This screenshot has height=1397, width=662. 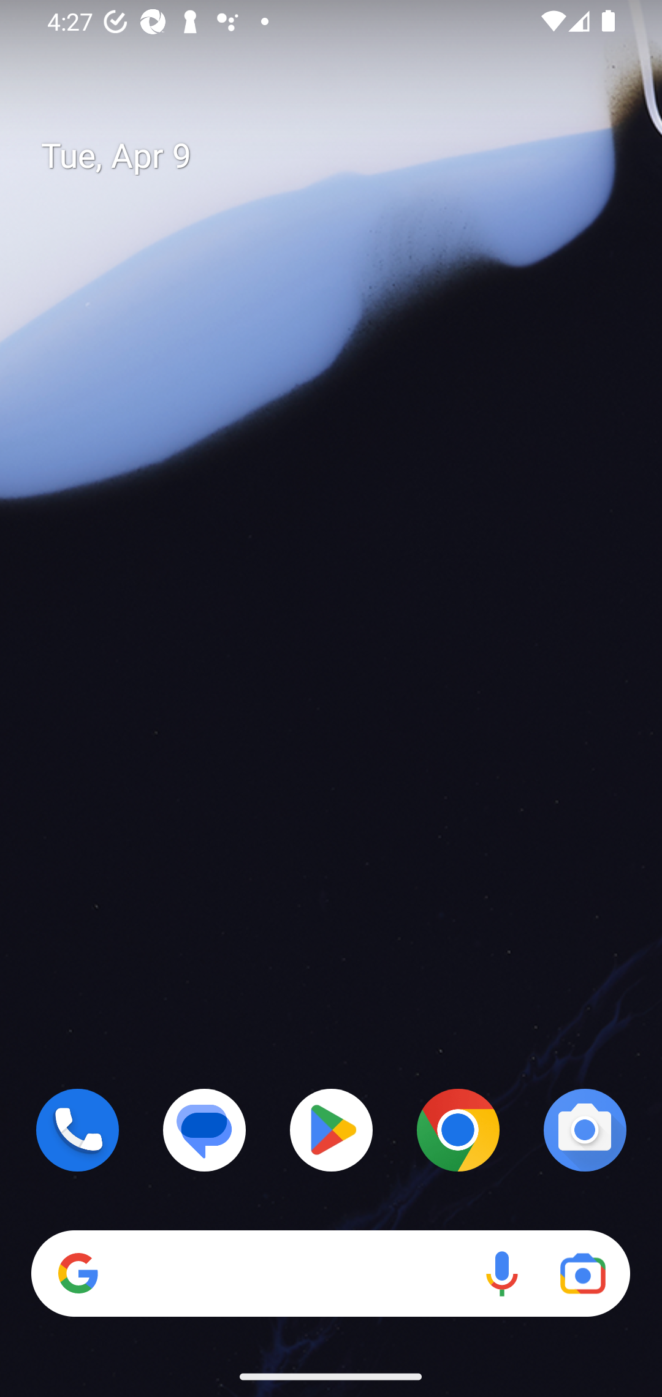 I want to click on Phone, so click(x=77, y=1130).